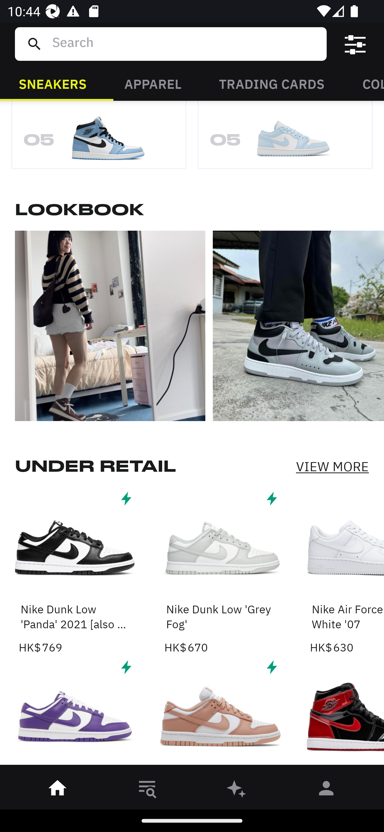  What do you see at coordinates (347, 713) in the screenshot?
I see `Jordan 1 High 'Patent Bred'` at bounding box center [347, 713].